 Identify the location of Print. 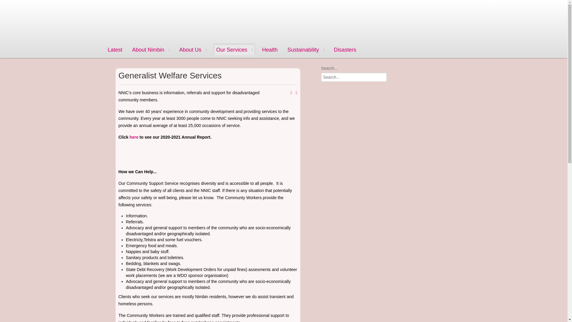
(291, 93).